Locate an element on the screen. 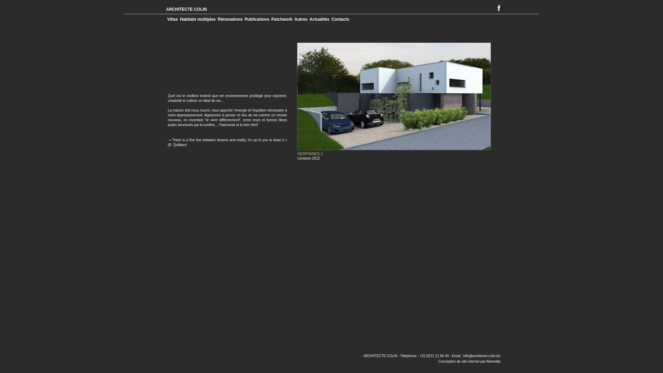 The height and width of the screenshot is (373, 663). Conception de site internet par Akimedia is located at coordinates (469, 361).